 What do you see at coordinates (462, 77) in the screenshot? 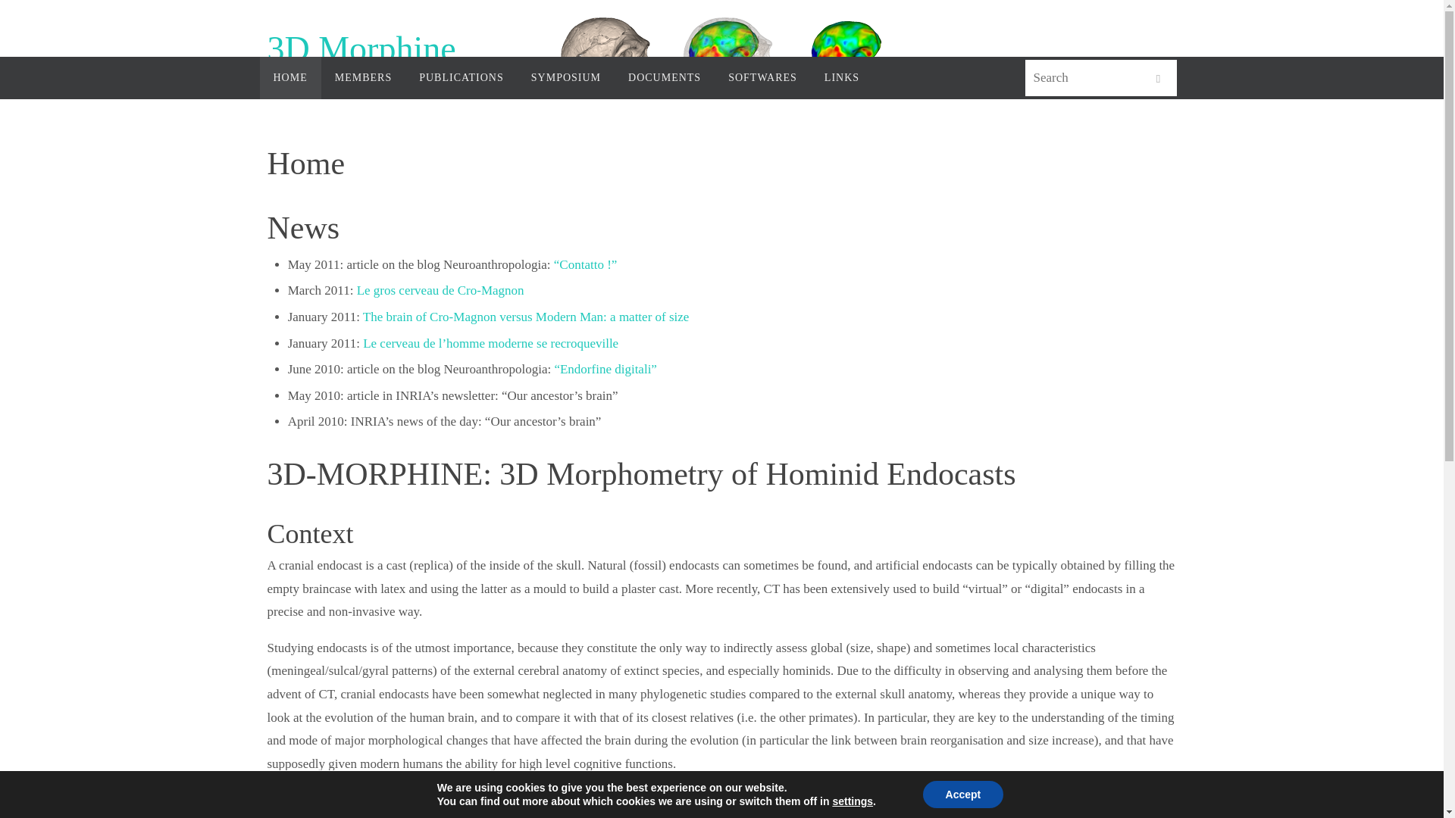
I see `PUBLICATIONS` at bounding box center [462, 77].